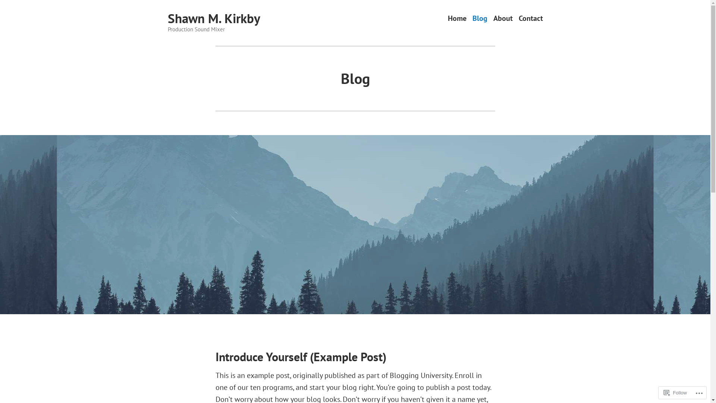 This screenshot has width=716, height=403. What do you see at coordinates (530, 19) in the screenshot?
I see `Contact` at bounding box center [530, 19].